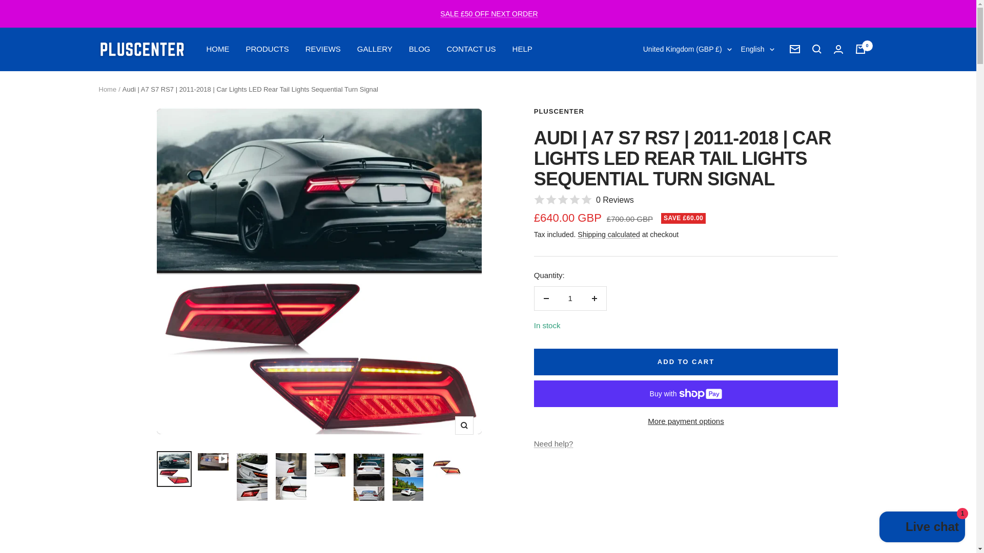 Image resolution: width=984 pixels, height=553 pixels. I want to click on HOME, so click(217, 49).